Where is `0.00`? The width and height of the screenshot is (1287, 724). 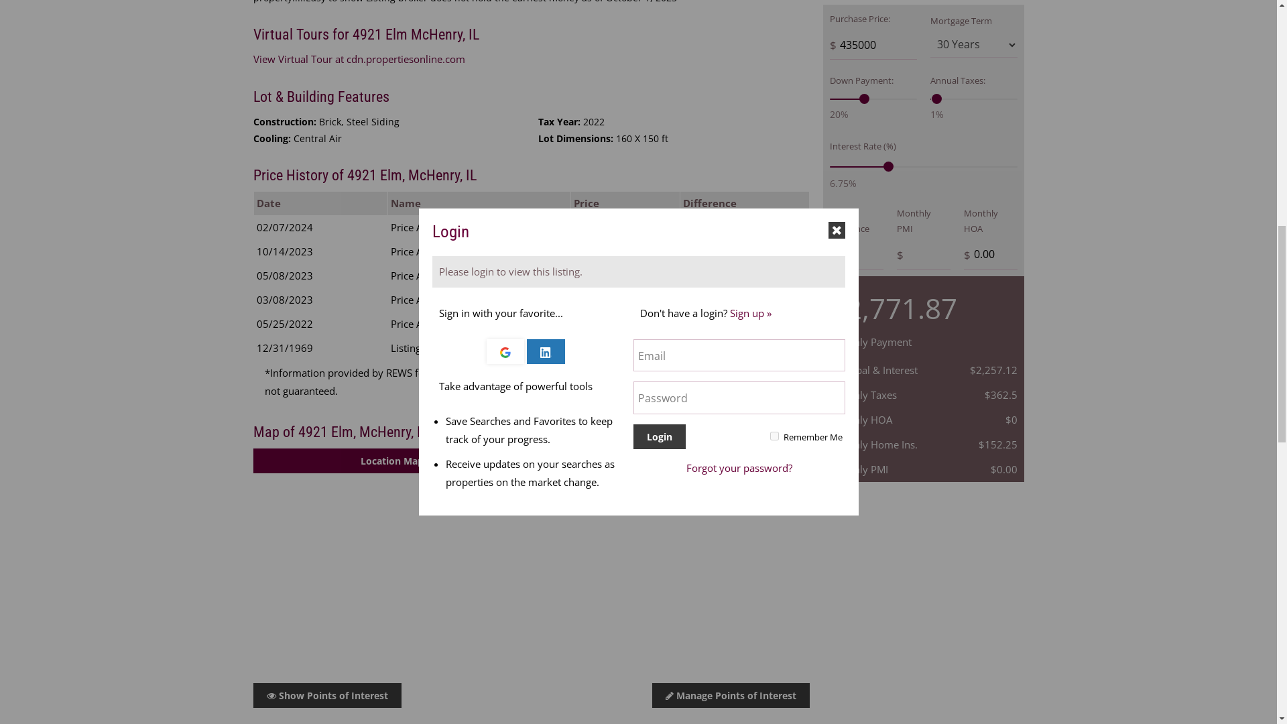
0.00 is located at coordinates (991, 253).